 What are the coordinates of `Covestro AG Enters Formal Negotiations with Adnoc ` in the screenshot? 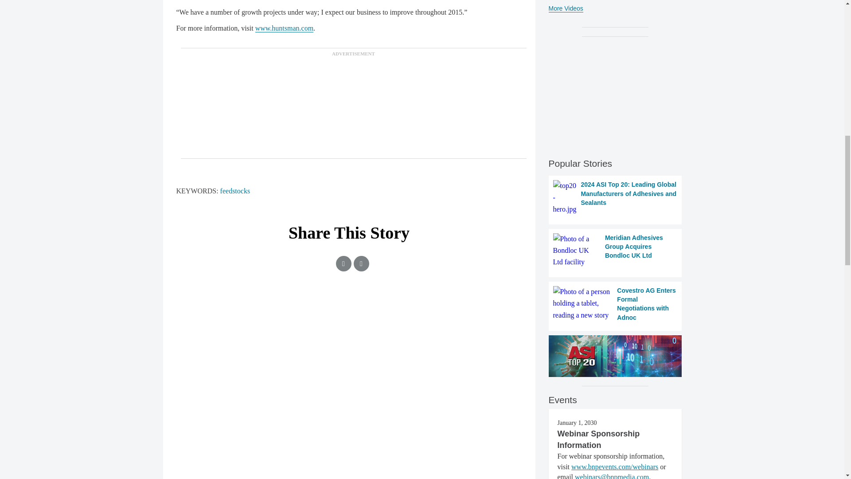 It's located at (615, 303).